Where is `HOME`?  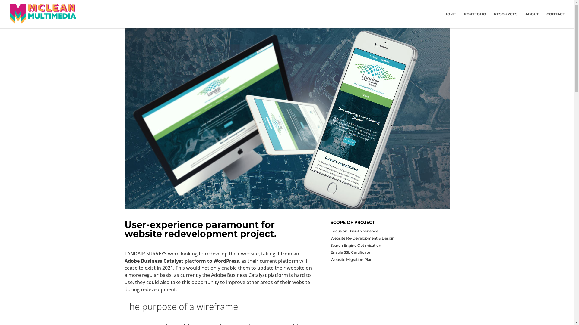 HOME is located at coordinates (450, 20).